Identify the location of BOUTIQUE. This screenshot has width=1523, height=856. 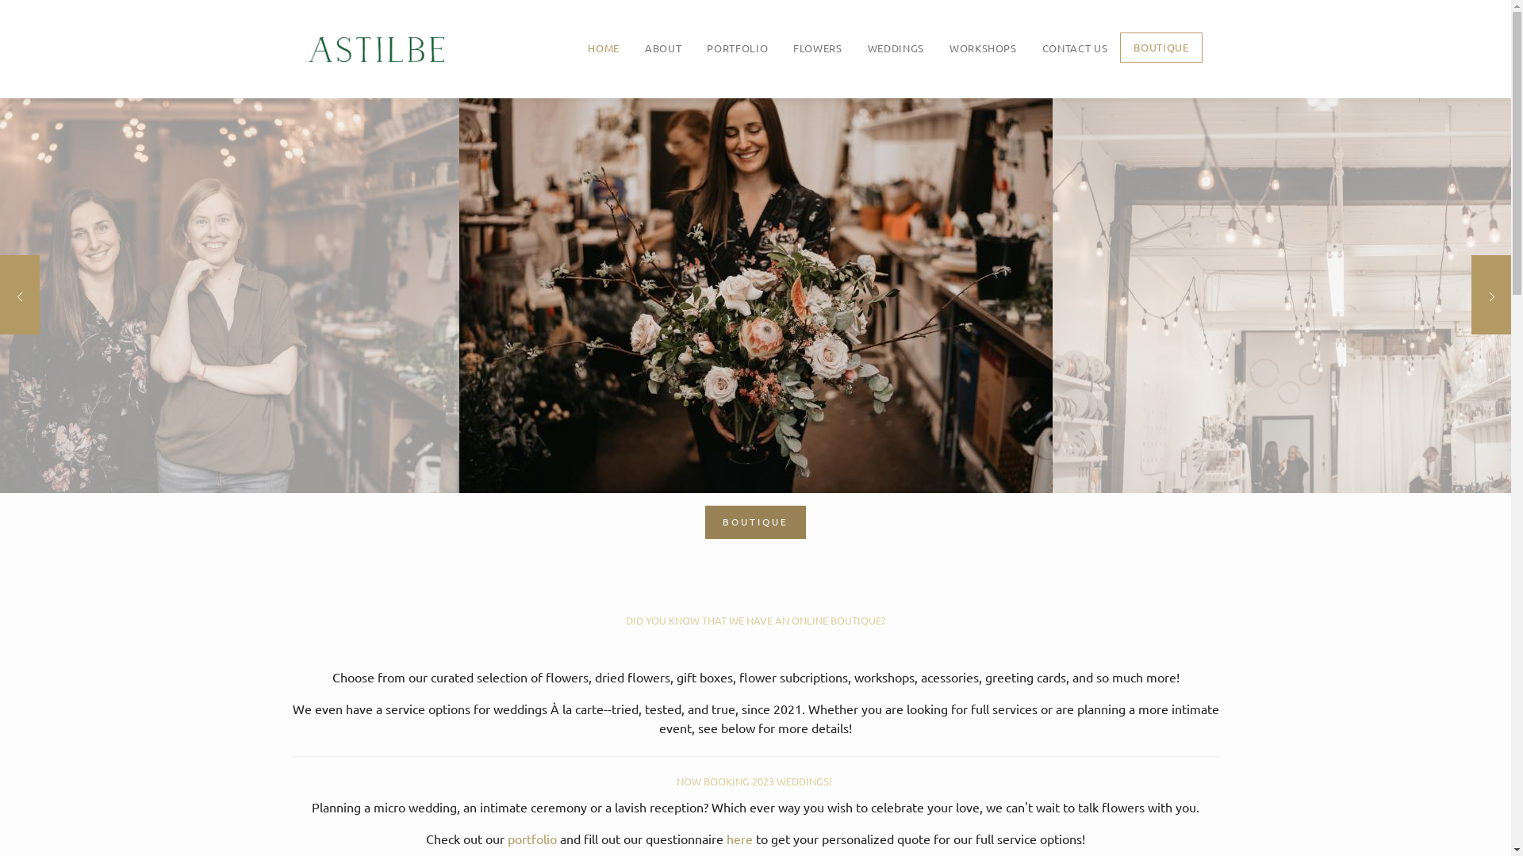
(755, 522).